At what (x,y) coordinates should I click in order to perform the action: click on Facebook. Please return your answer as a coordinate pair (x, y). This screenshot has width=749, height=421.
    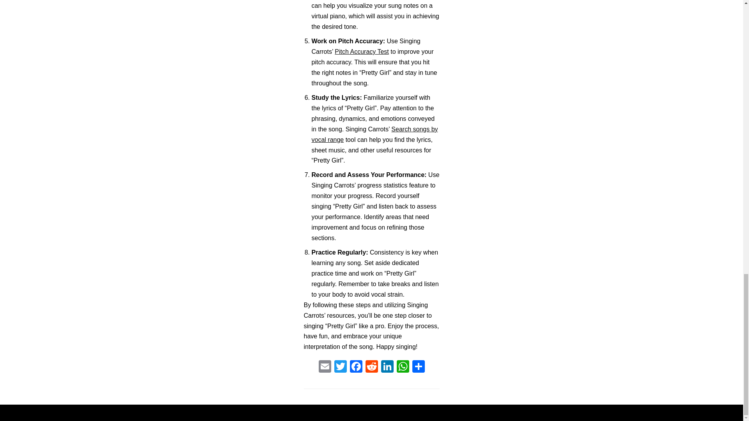
    Looking at the image, I should click on (356, 367).